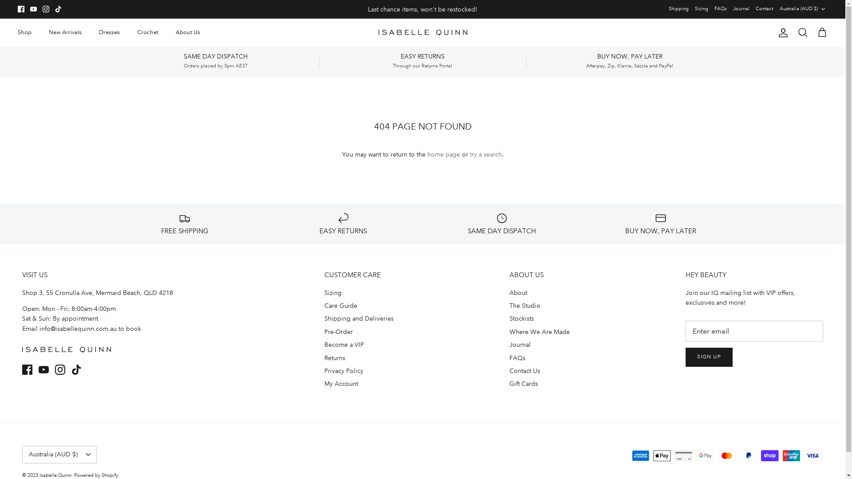  Describe the element at coordinates (148, 33) in the screenshot. I see `Crochet` at that location.